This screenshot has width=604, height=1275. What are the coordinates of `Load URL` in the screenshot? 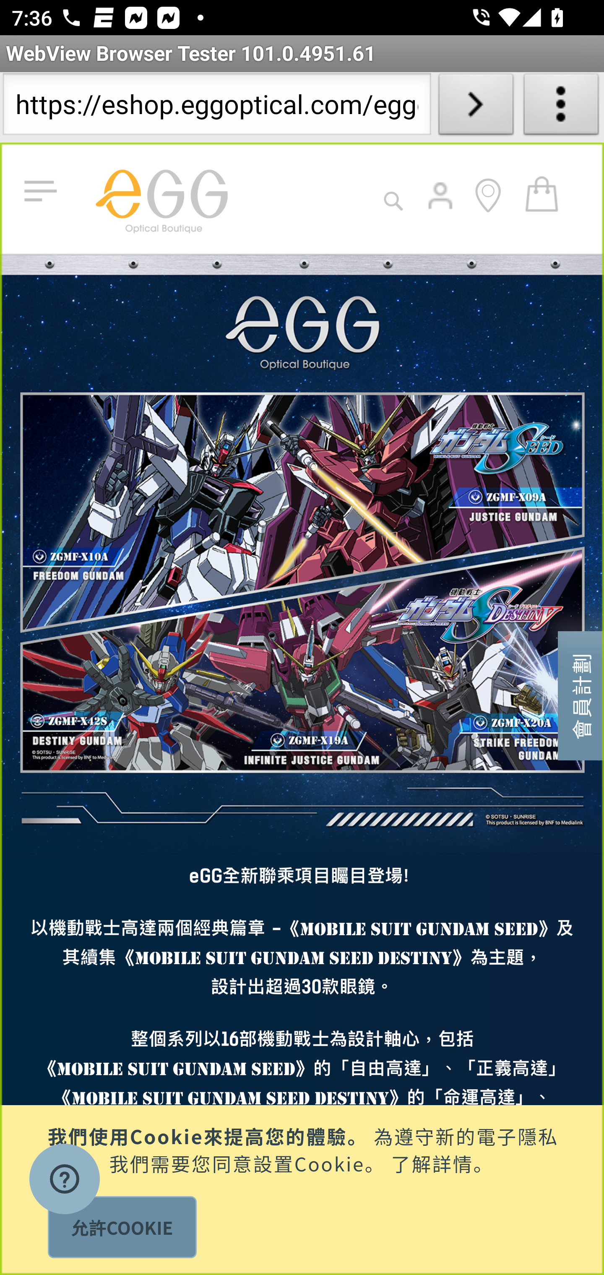 It's located at (476, 107).